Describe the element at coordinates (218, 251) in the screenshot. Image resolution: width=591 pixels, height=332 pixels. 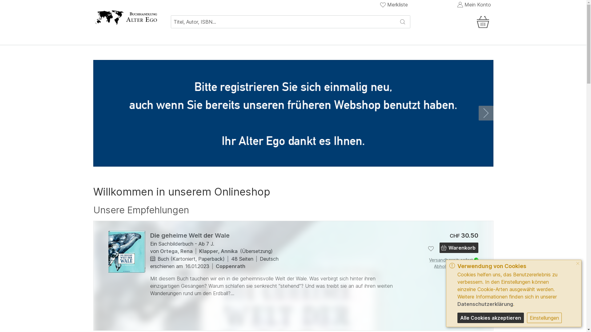
I see `Klapper, Annika` at that location.